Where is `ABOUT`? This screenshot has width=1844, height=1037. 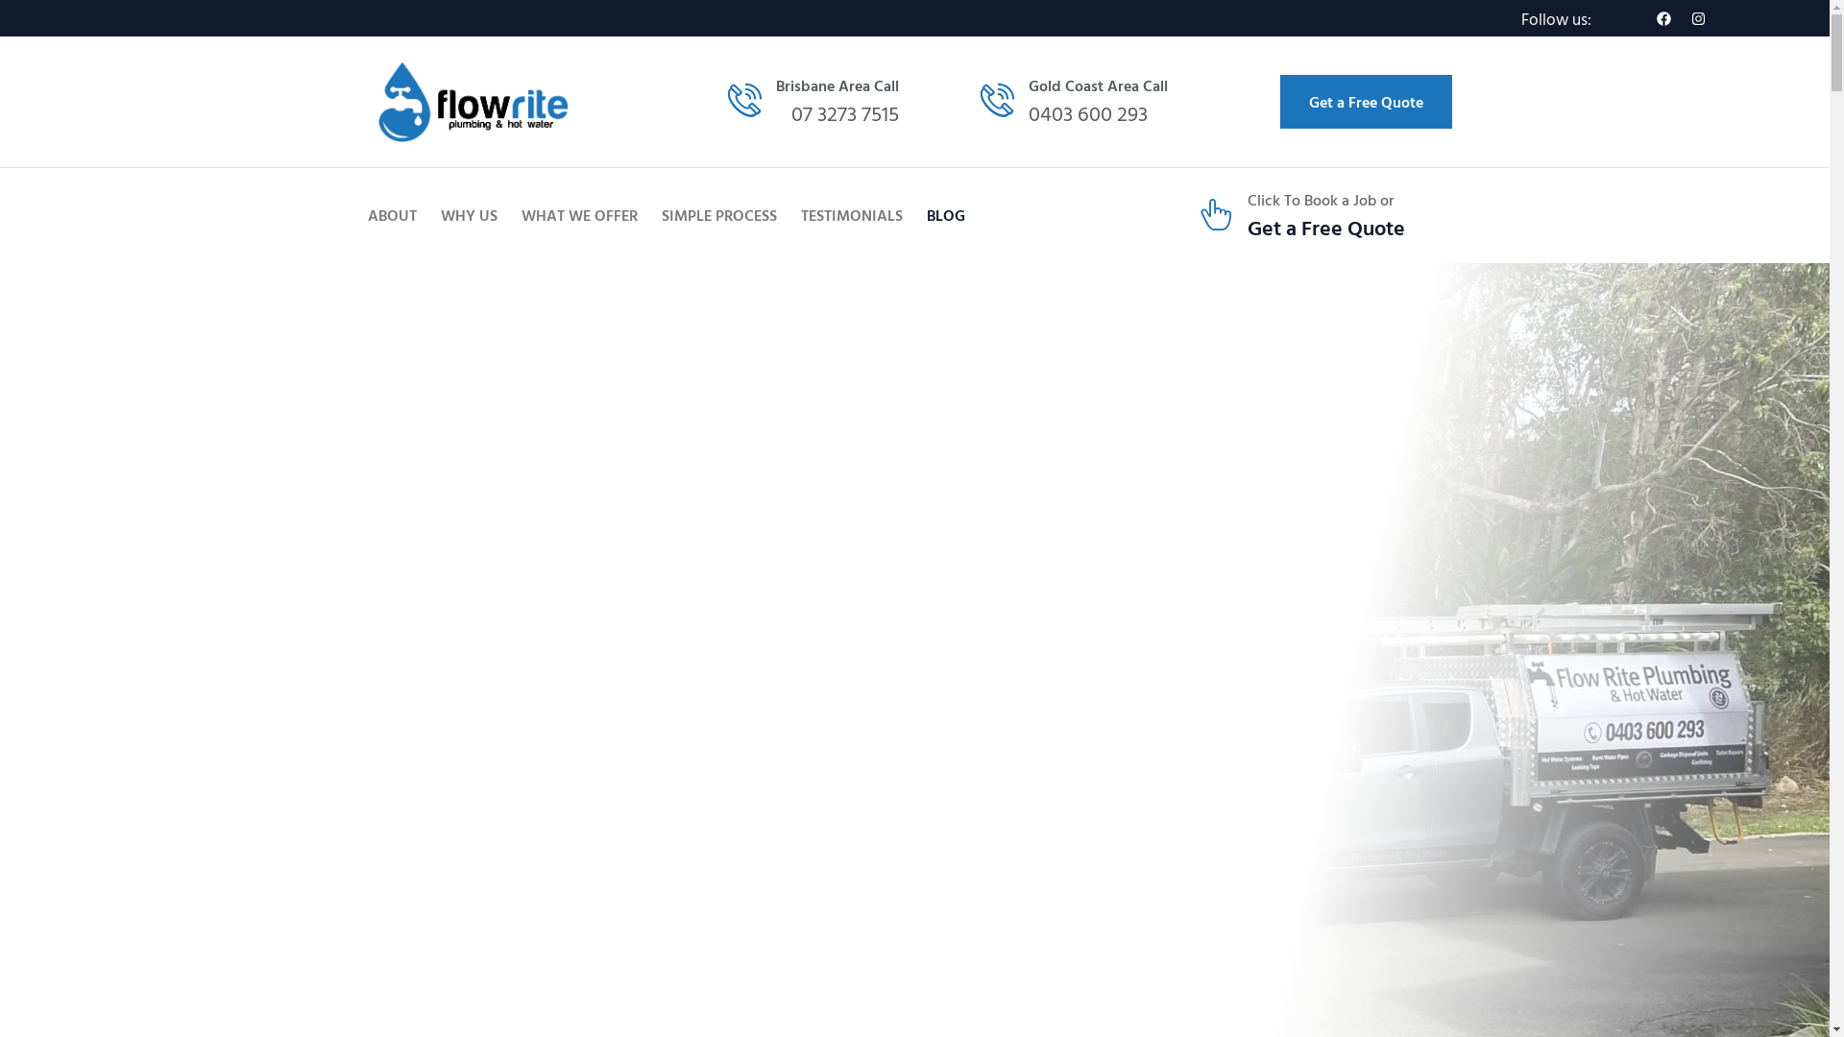 ABOUT is located at coordinates (392, 215).